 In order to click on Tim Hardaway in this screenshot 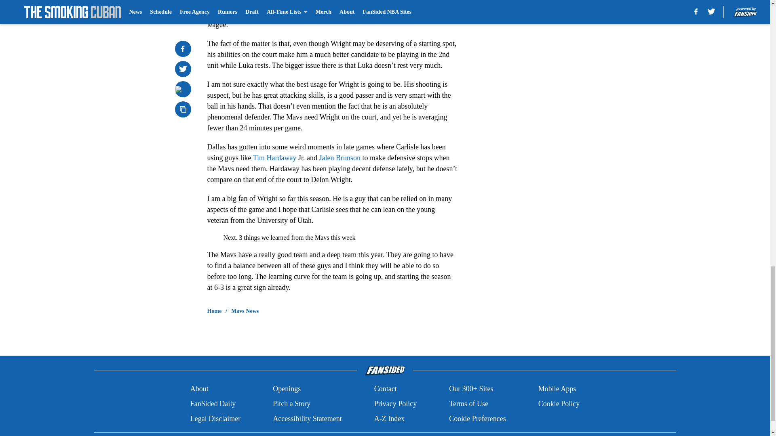, I will do `click(274, 157)`.